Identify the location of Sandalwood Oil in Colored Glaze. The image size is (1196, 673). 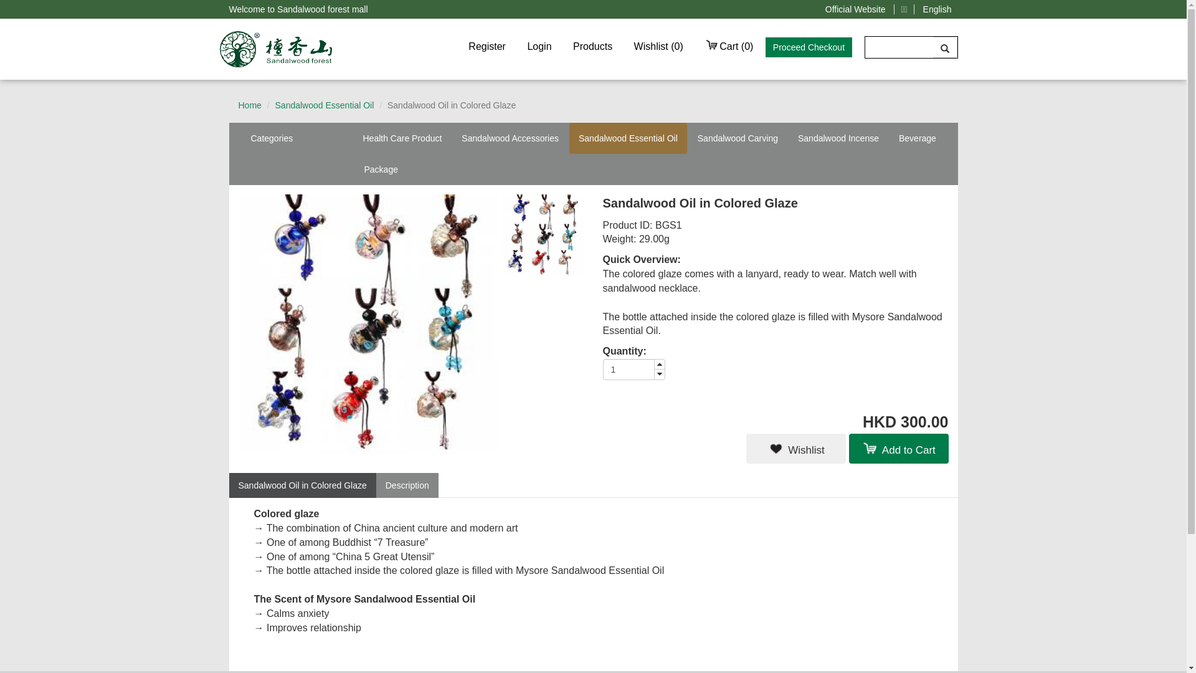
(303, 485).